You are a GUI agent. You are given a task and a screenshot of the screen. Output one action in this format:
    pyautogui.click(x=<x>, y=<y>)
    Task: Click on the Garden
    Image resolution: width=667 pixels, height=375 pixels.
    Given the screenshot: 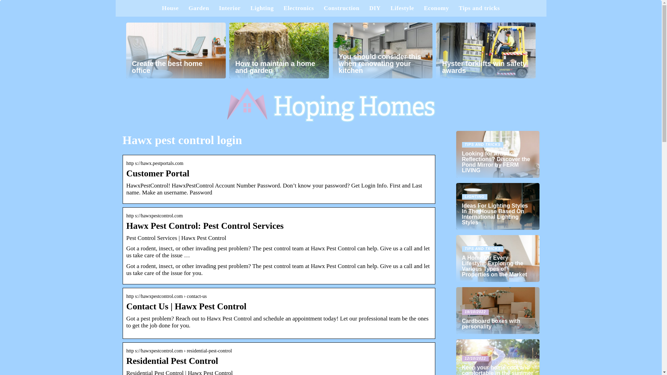 What is the action you would take?
    pyautogui.click(x=199, y=8)
    